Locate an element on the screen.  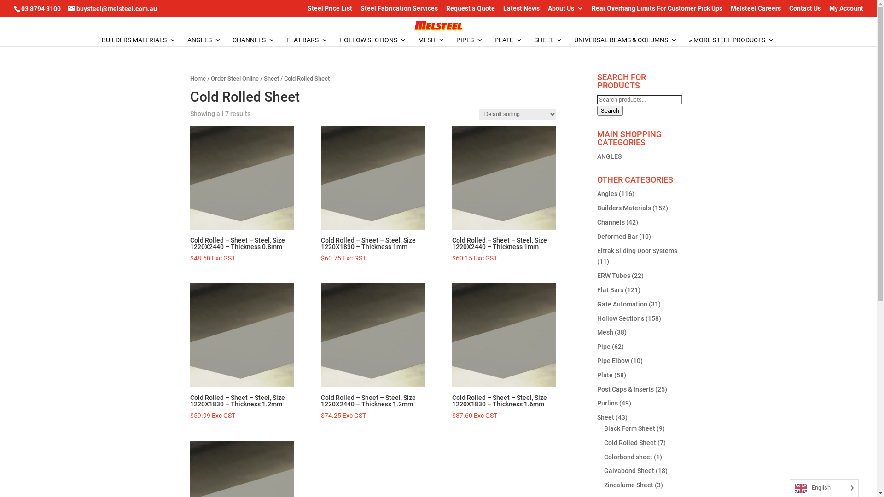
Steel Price List is located at coordinates (330, 10).